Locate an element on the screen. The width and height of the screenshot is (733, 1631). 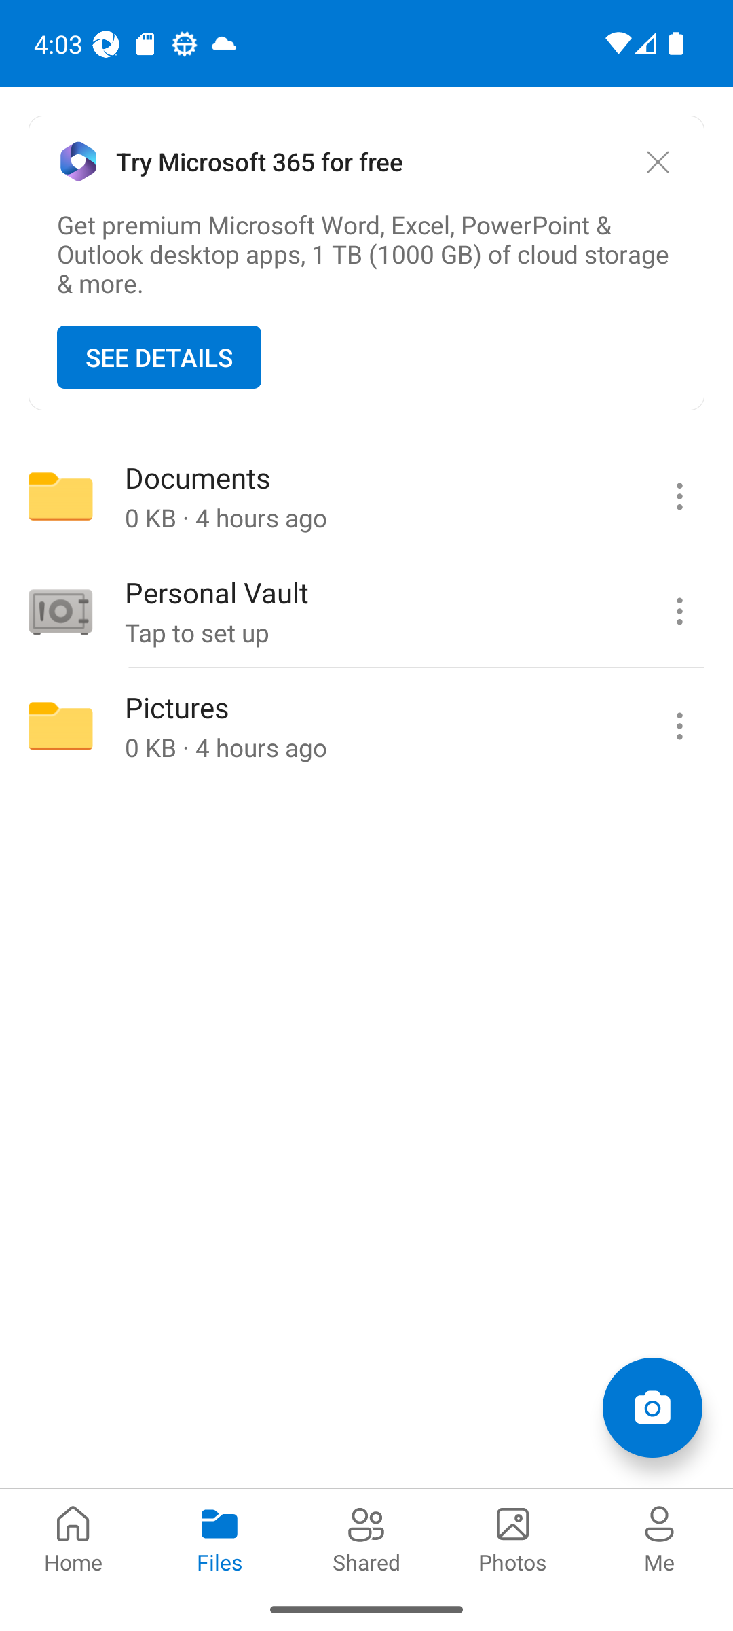
Documents commands is located at coordinates (679, 496).